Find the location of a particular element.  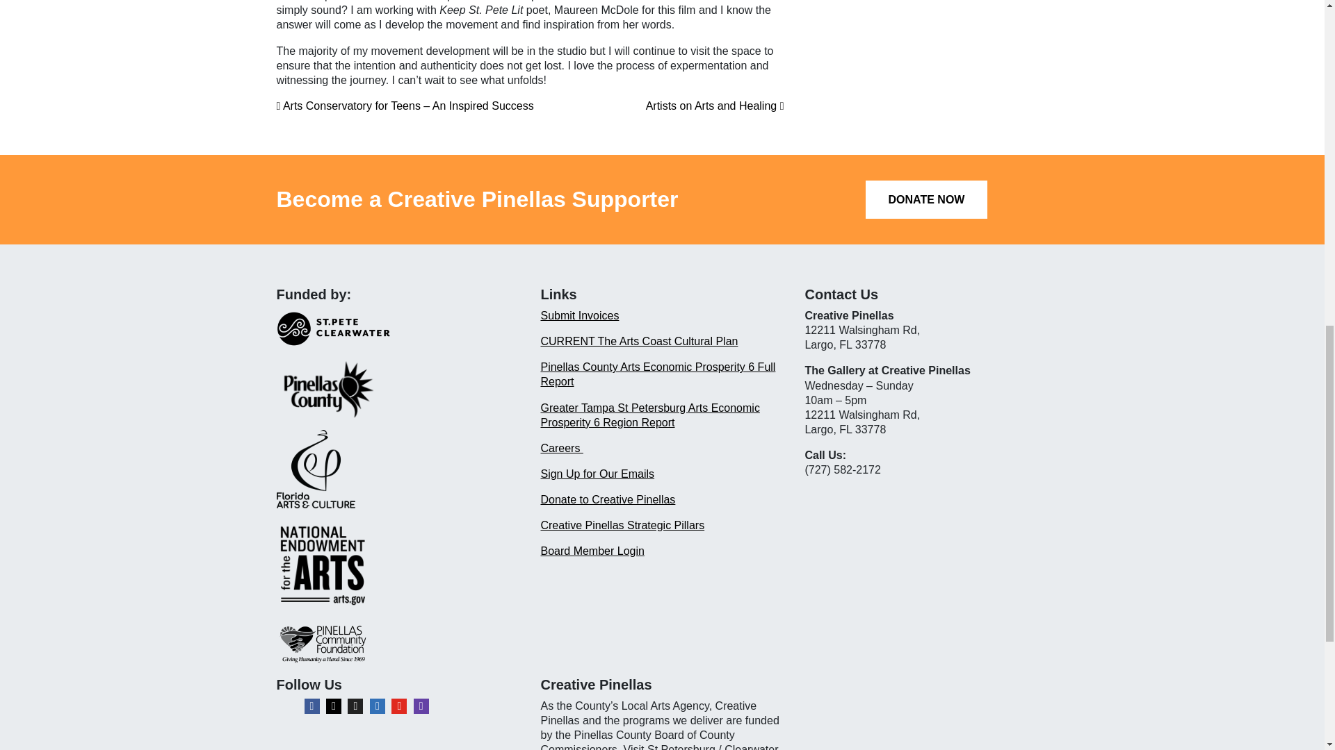

Instagram is located at coordinates (334, 706).